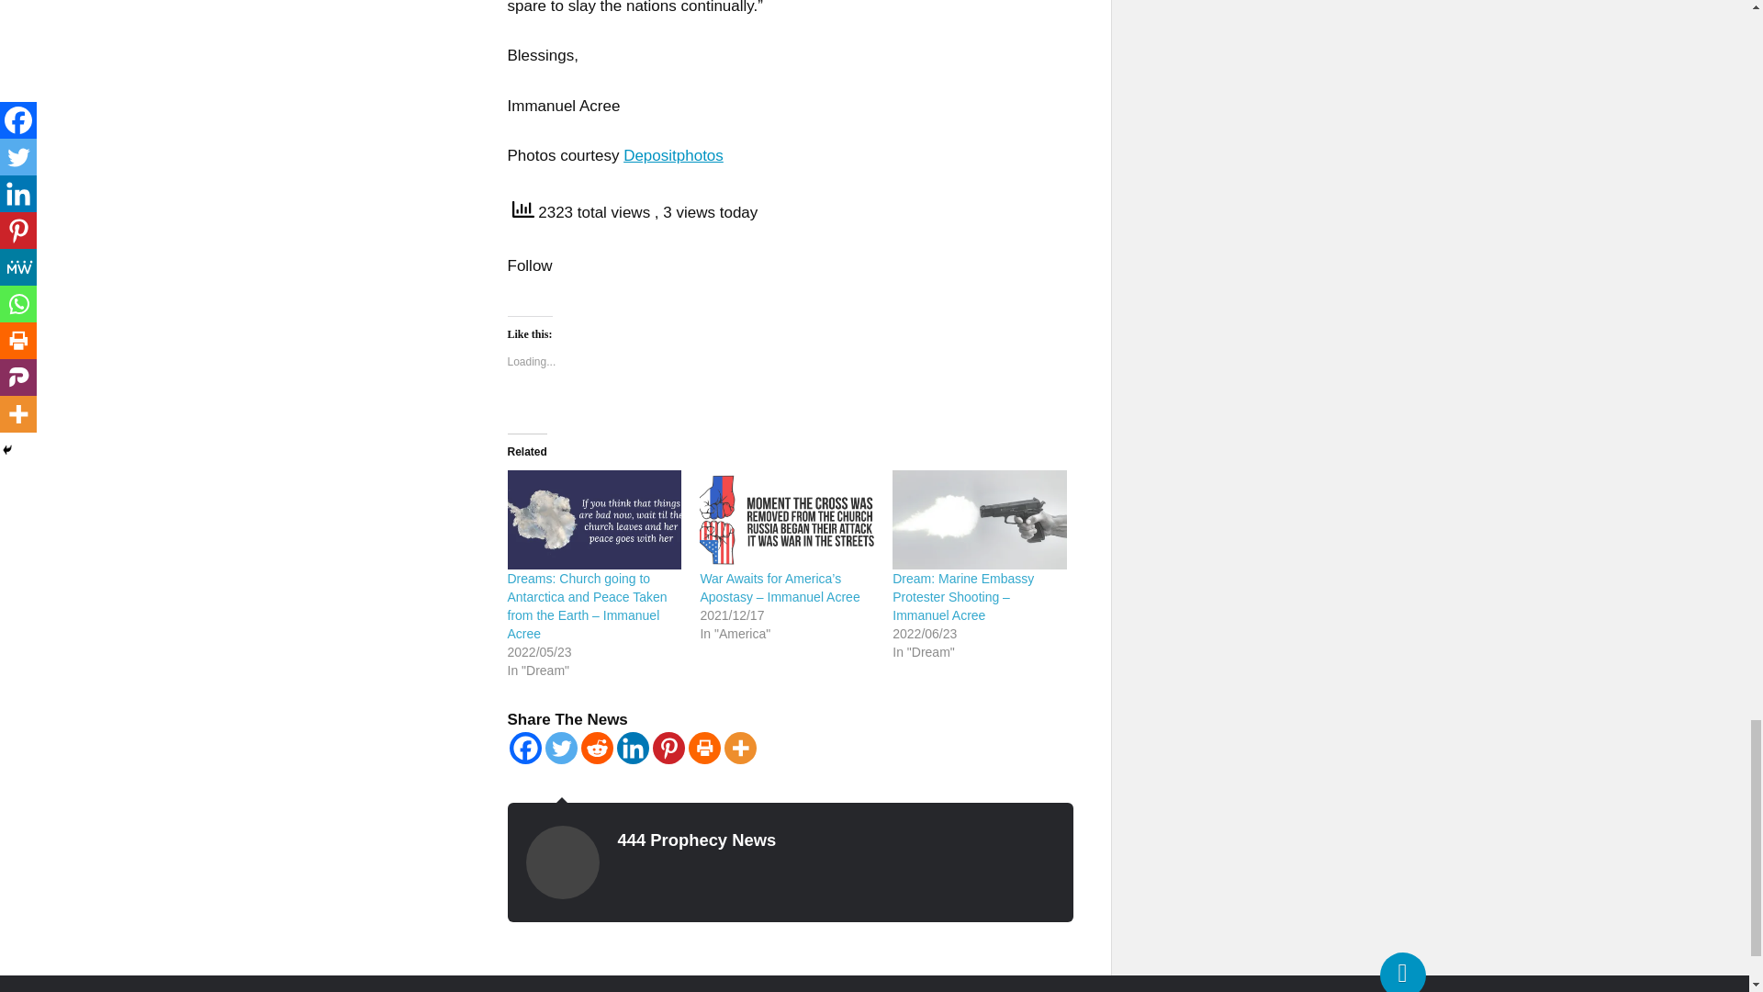  Describe the element at coordinates (595, 748) in the screenshot. I see `Reddit` at that location.